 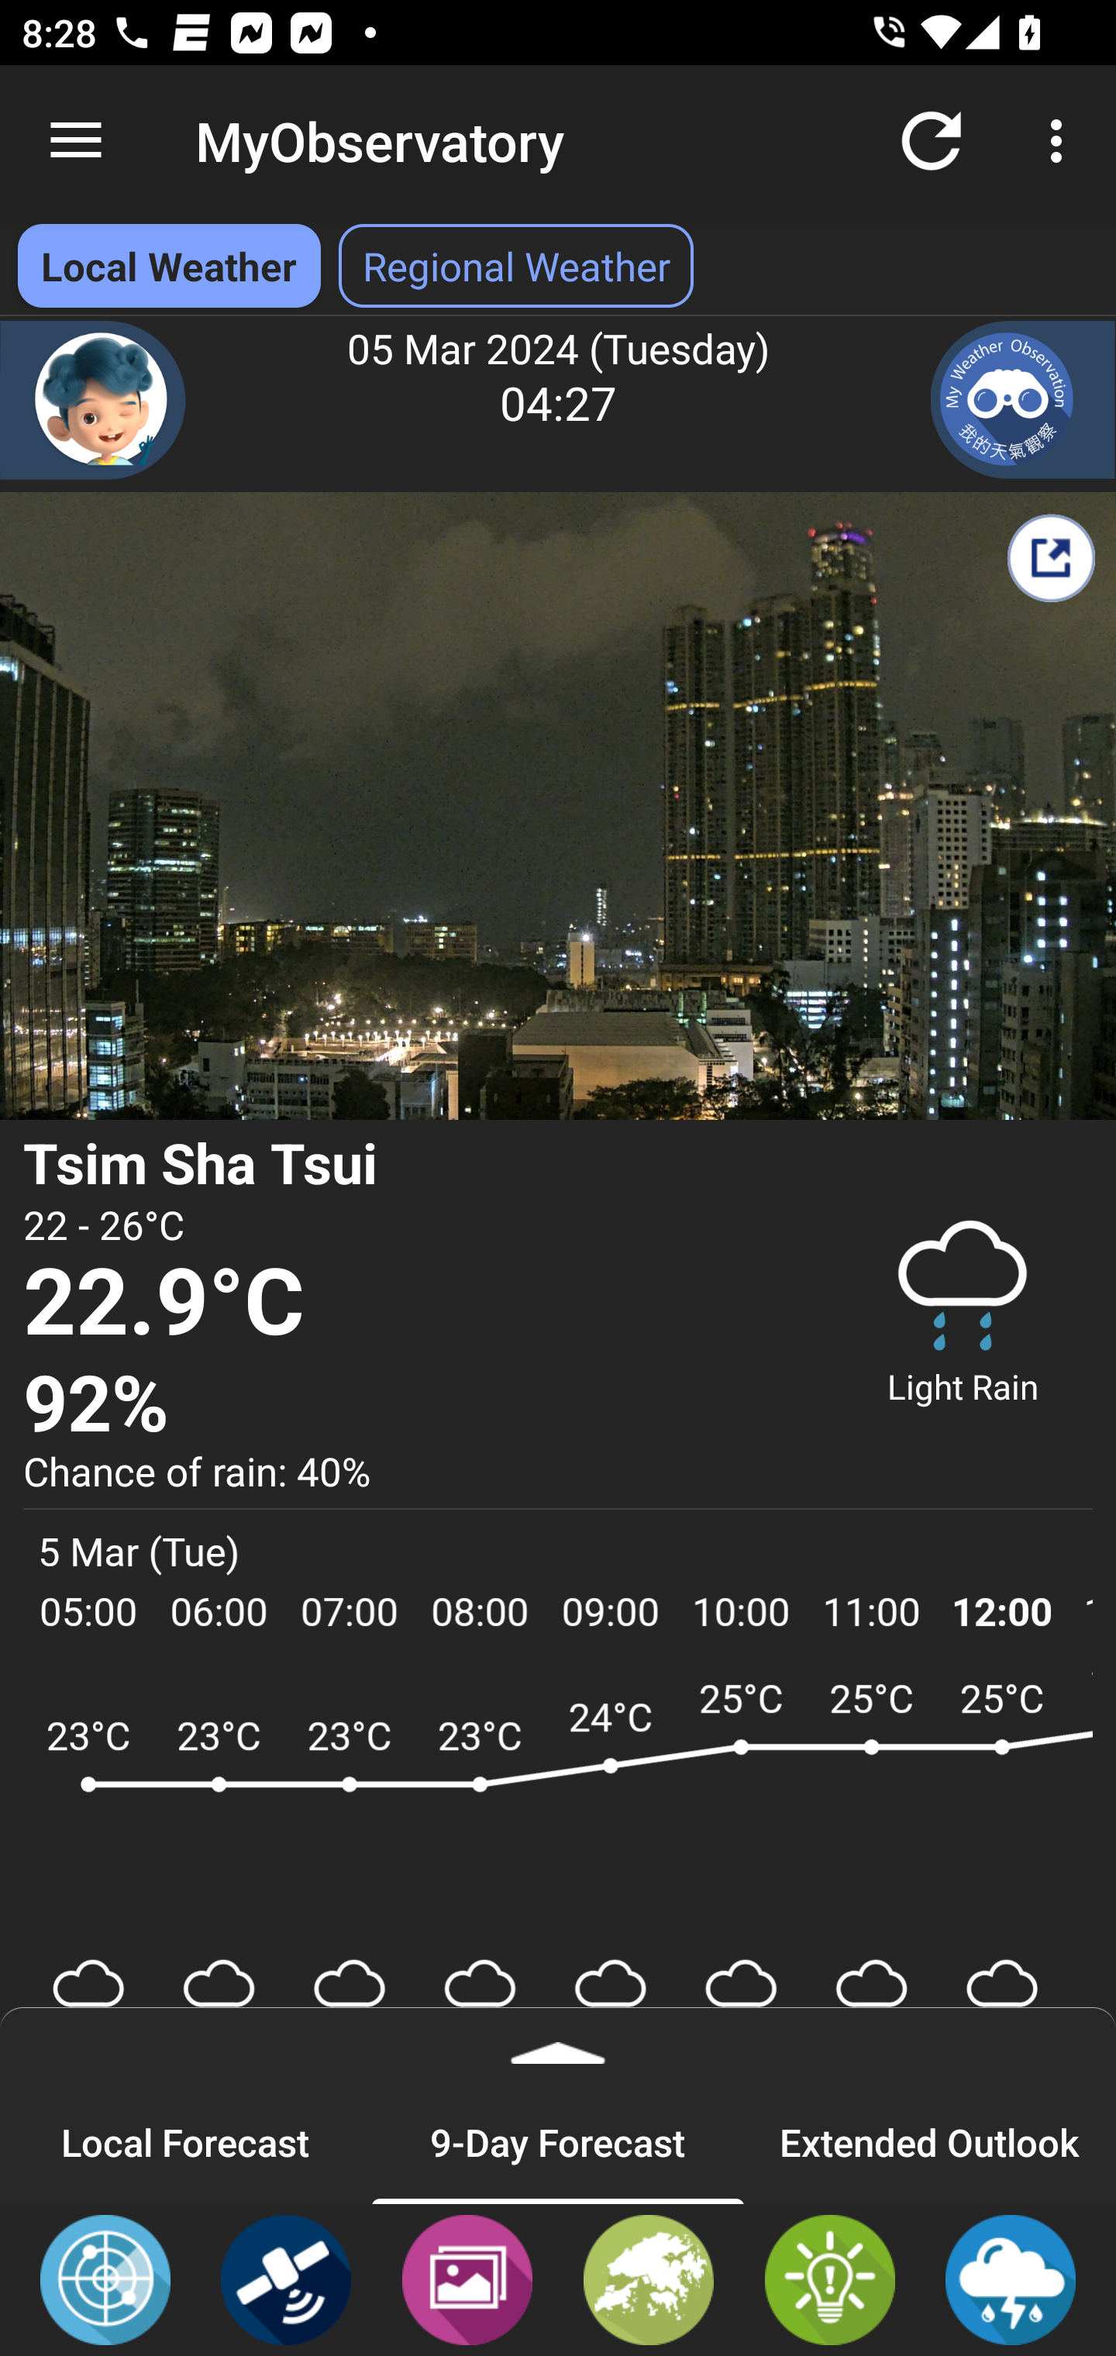 What do you see at coordinates (1062, 141) in the screenshot?
I see `More options` at bounding box center [1062, 141].